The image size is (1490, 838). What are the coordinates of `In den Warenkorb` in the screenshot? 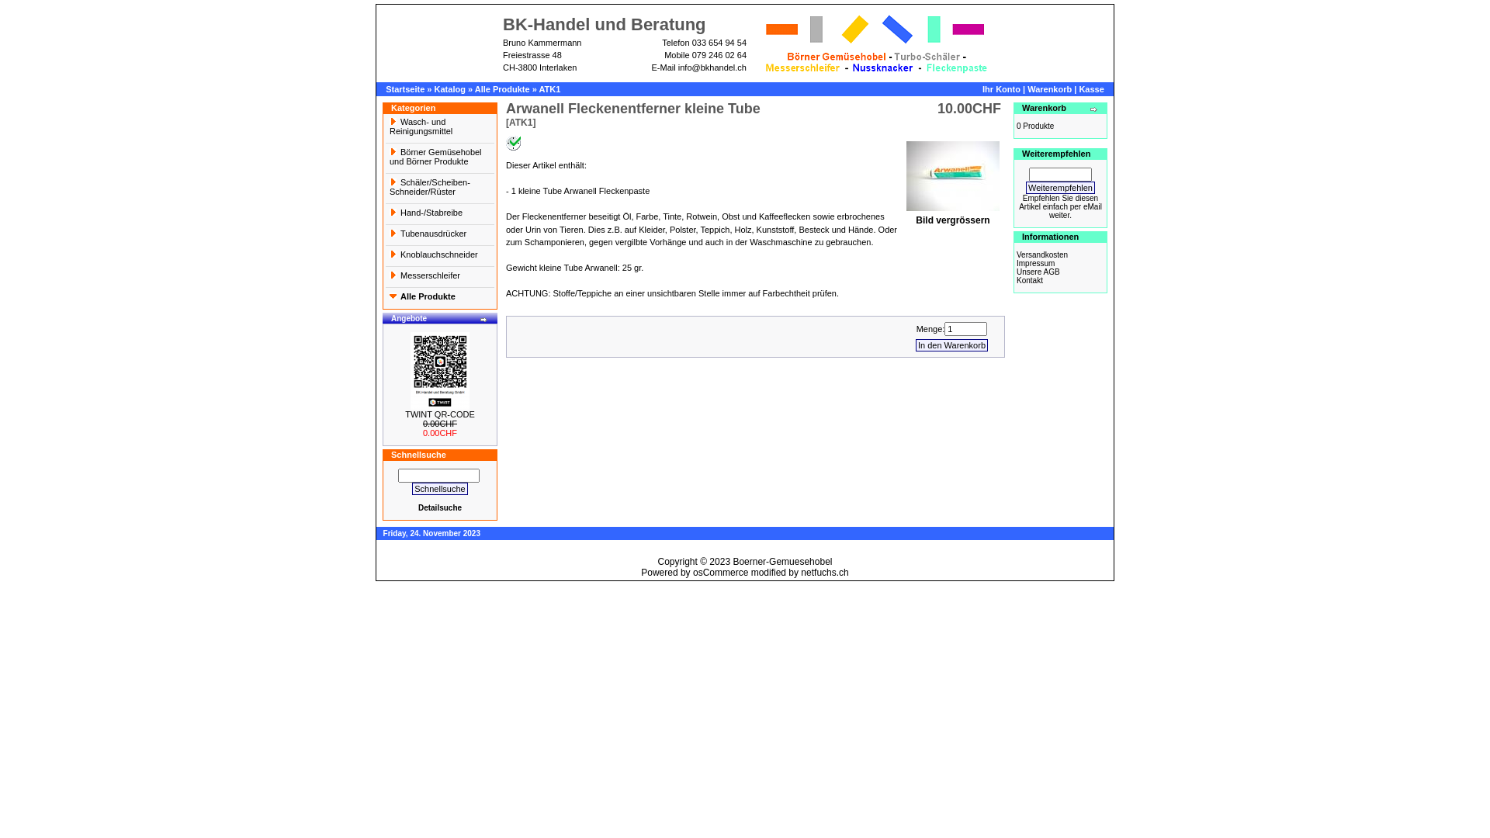 It's located at (951, 345).